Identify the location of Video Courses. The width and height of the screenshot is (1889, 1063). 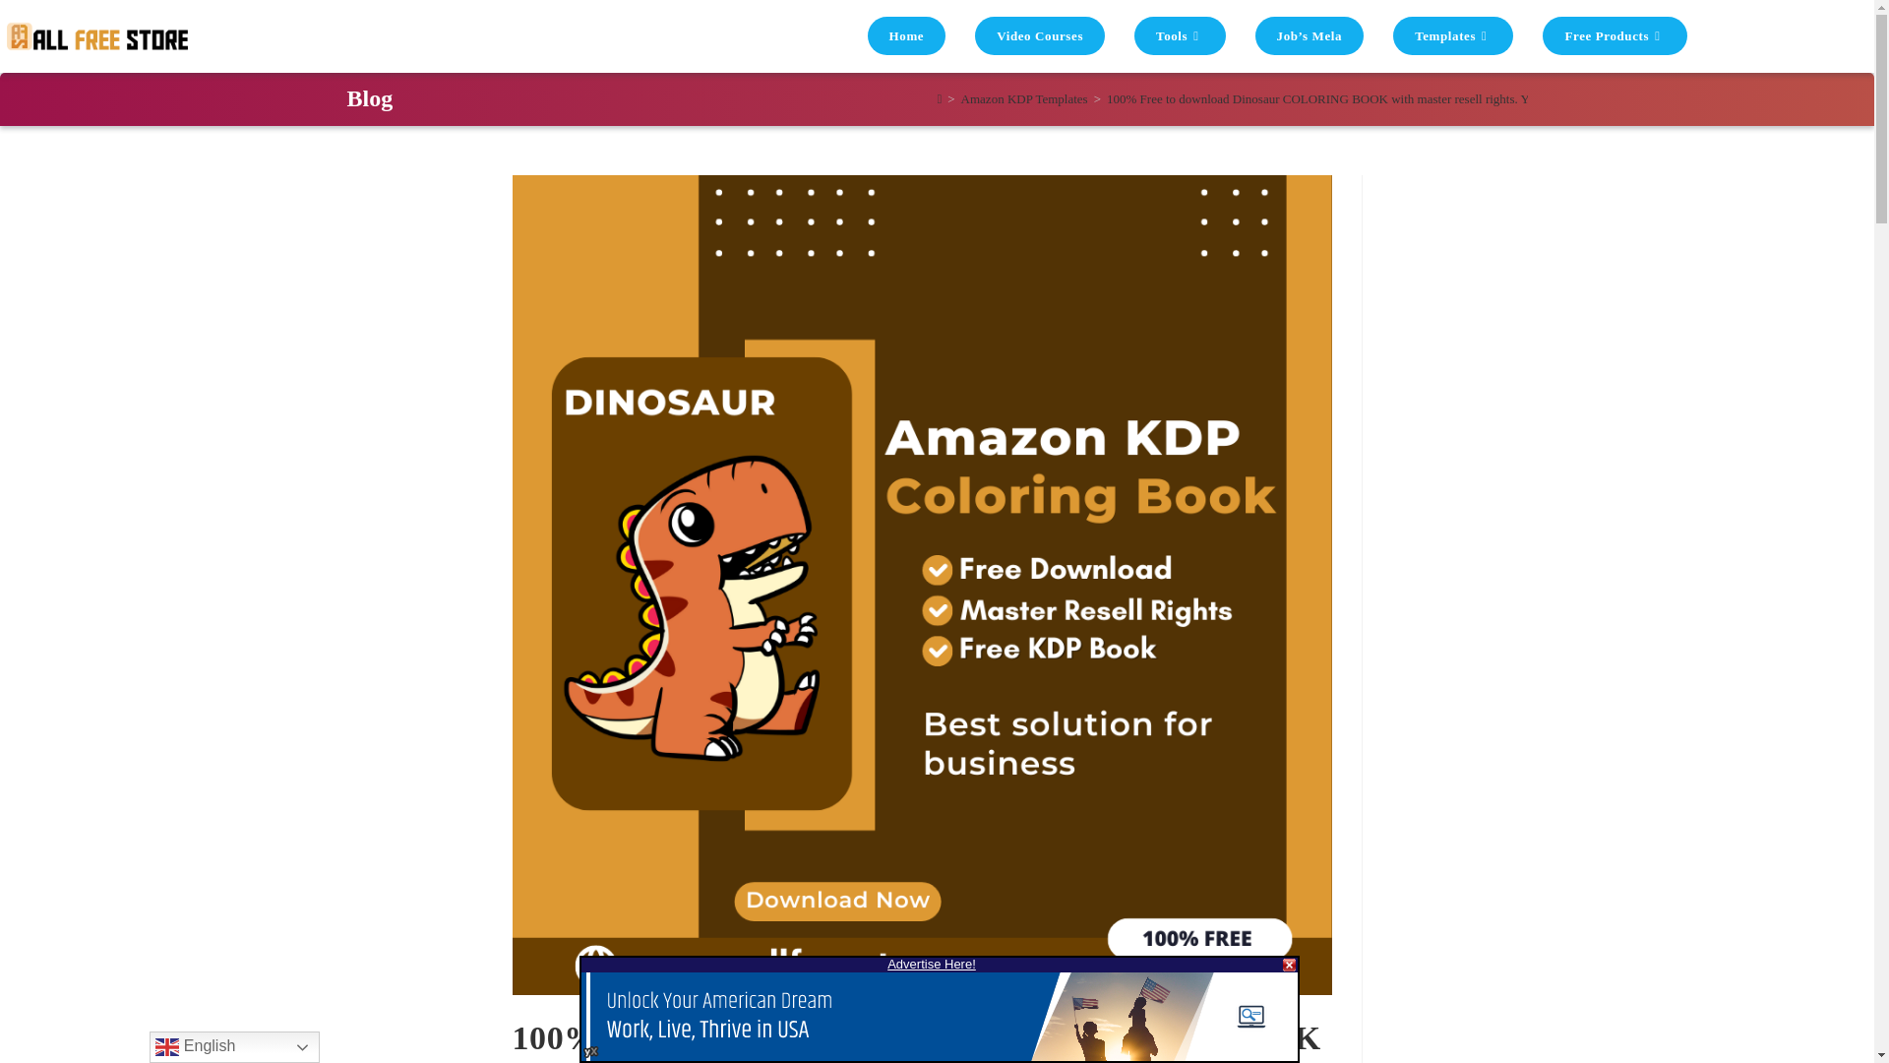
(1039, 36).